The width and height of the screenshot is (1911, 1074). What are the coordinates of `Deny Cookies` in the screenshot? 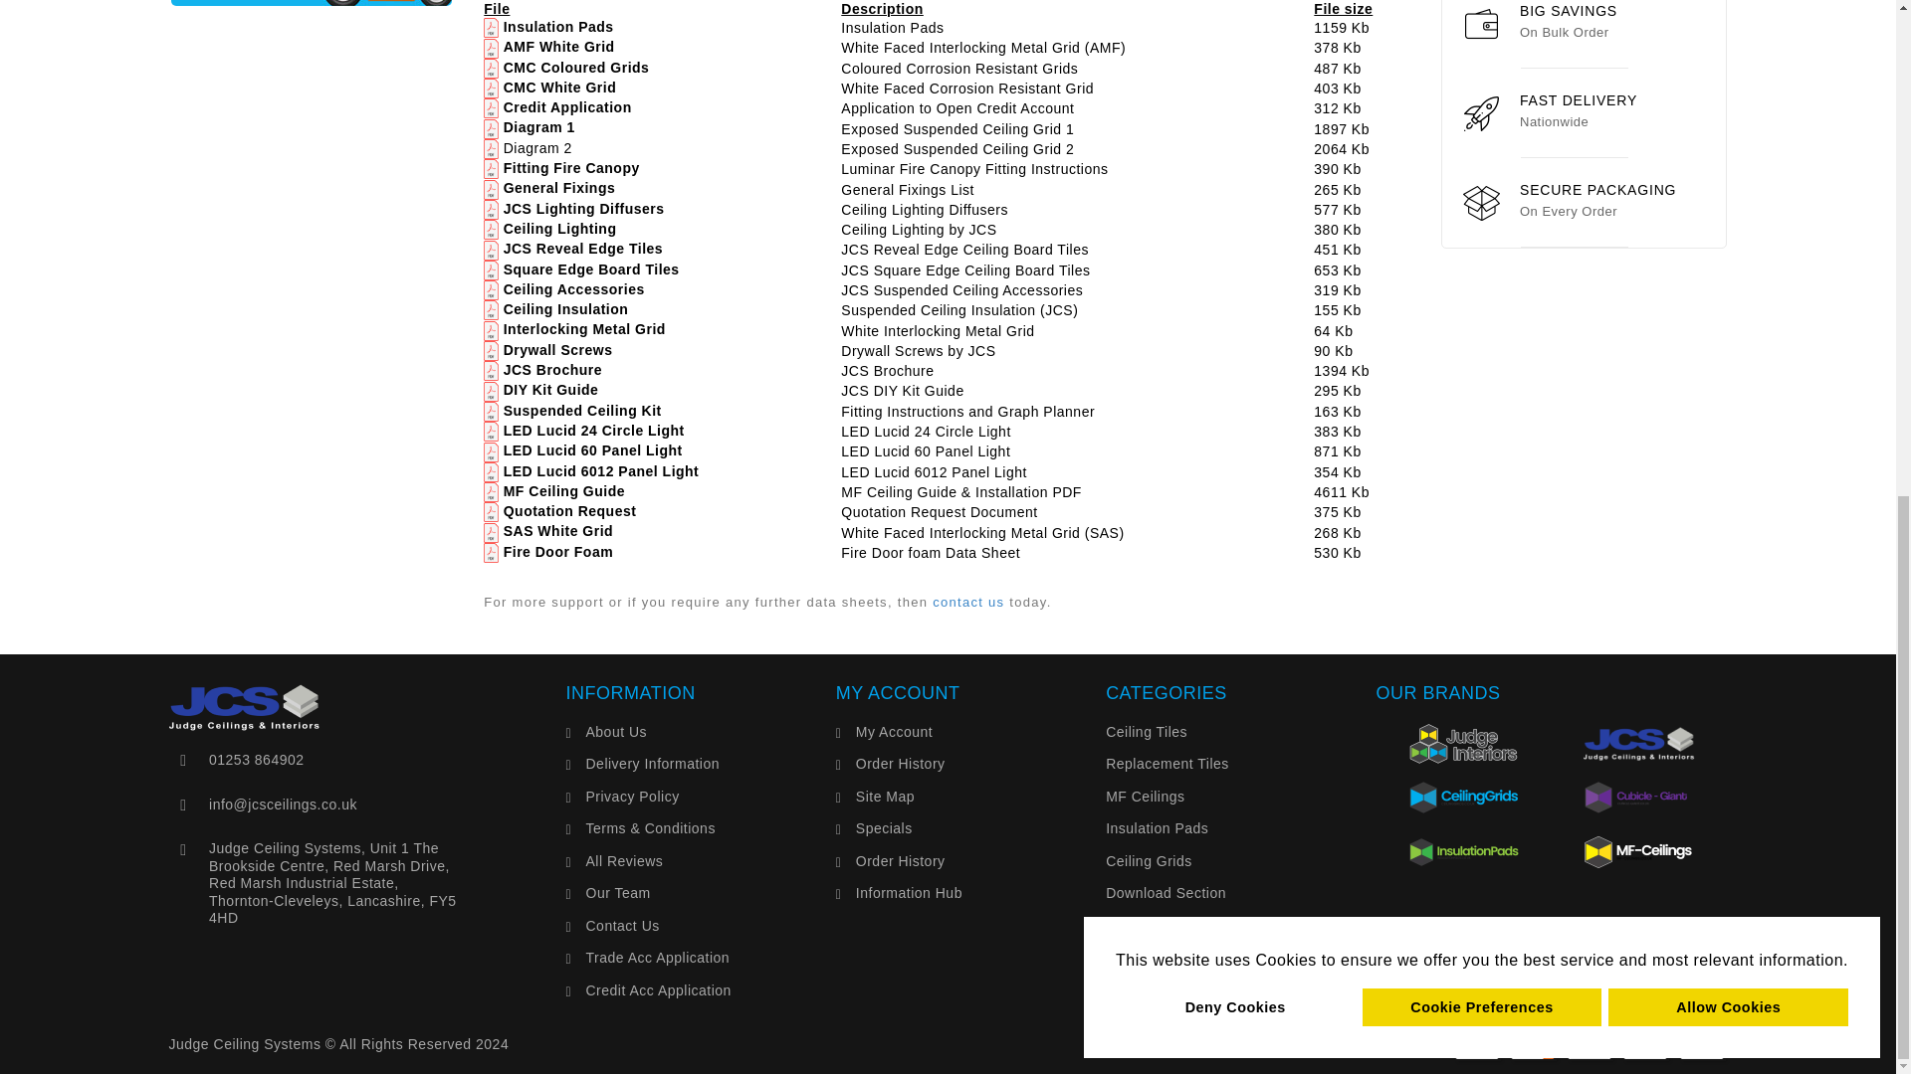 It's located at (1235, 89).